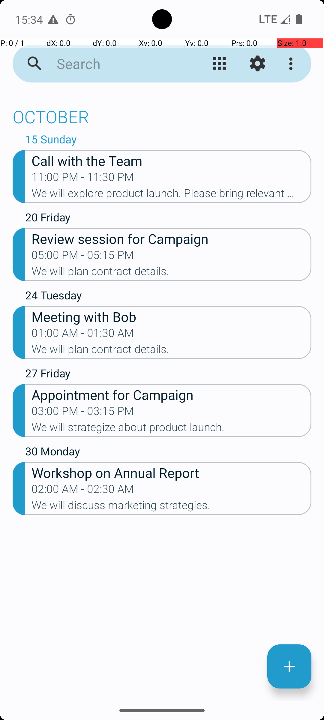  I want to click on We will explore product launch. Please bring relevant documents., so click(172, 195).